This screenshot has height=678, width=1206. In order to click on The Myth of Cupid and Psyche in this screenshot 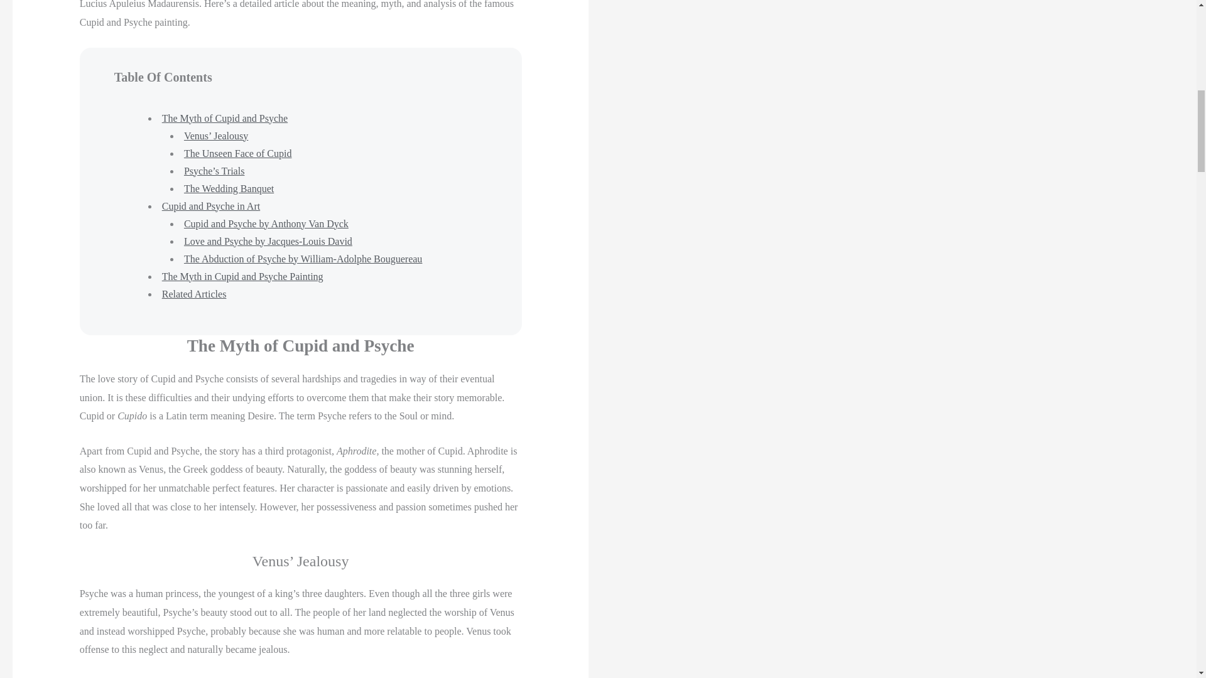, I will do `click(225, 118)`.